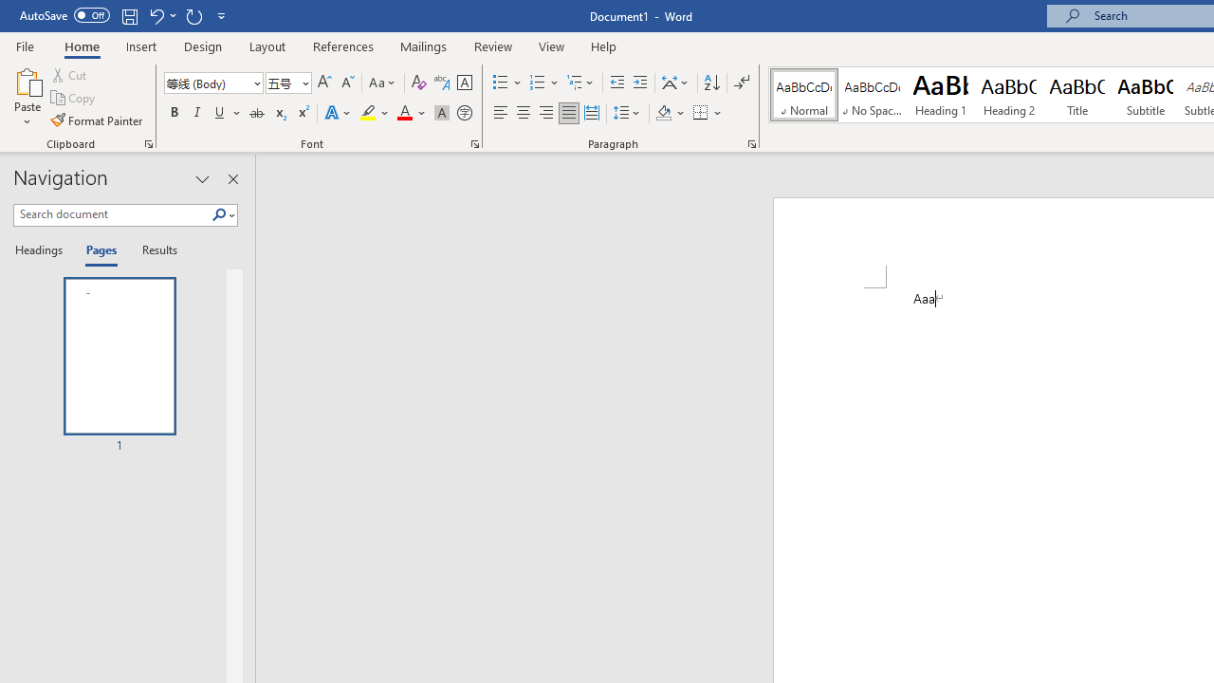 This screenshot has width=1214, height=683. What do you see at coordinates (663, 114) in the screenshot?
I see `Shading RGB(0, 0, 0)` at bounding box center [663, 114].